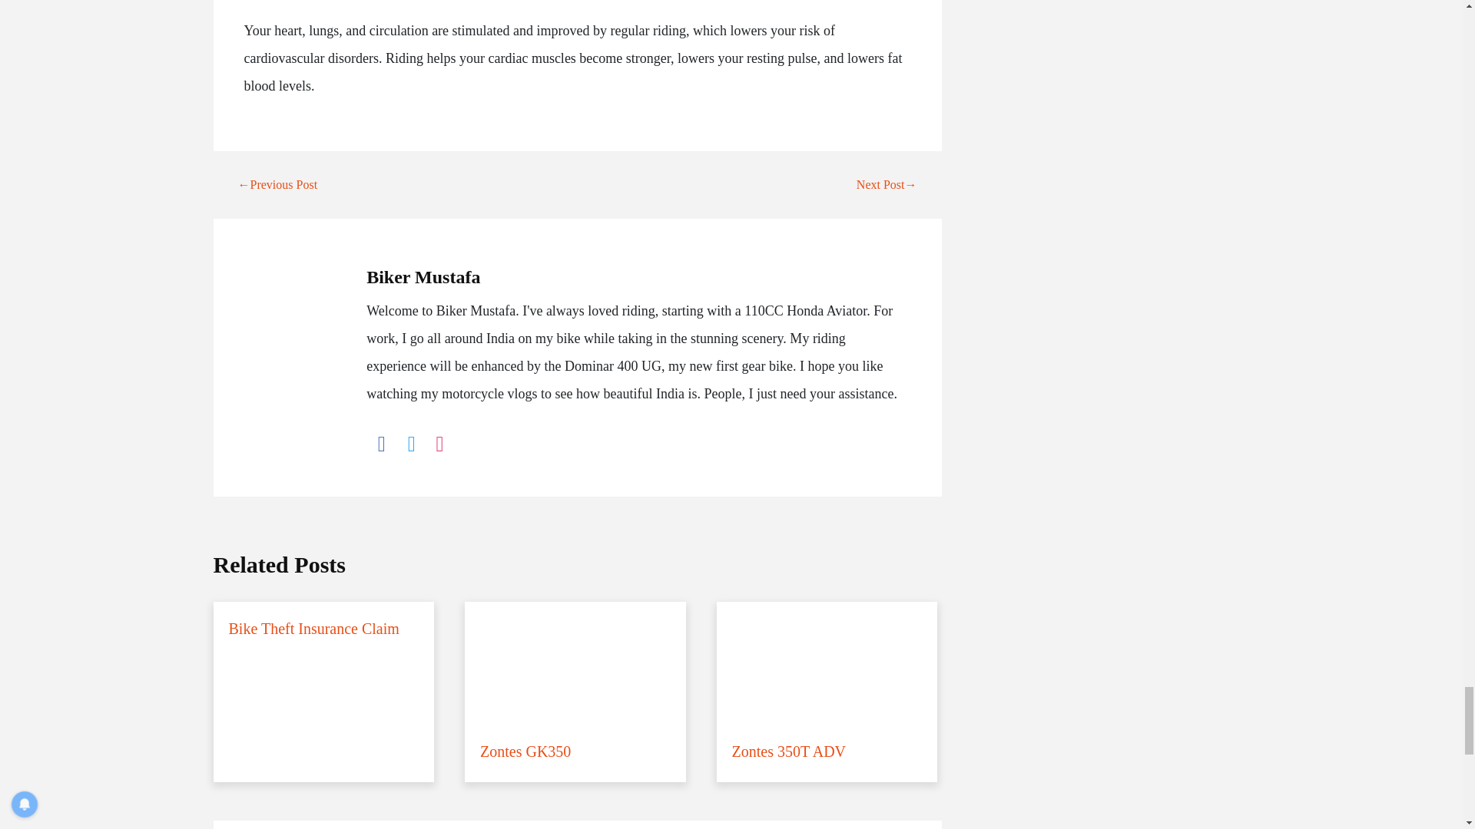 The height and width of the screenshot is (829, 1475). I want to click on Bike Theft Insurance Claim, so click(324, 630).